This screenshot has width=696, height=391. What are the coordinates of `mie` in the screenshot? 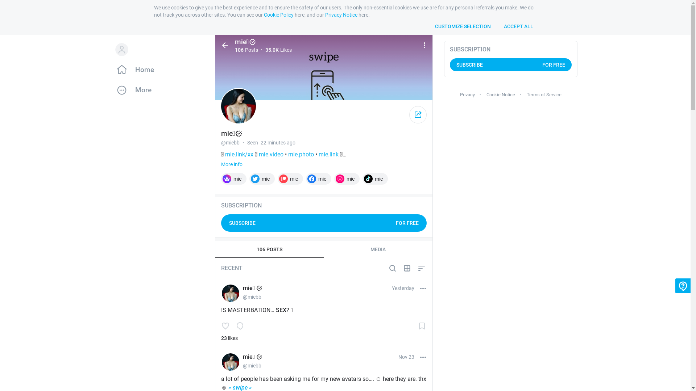 It's located at (290, 179).